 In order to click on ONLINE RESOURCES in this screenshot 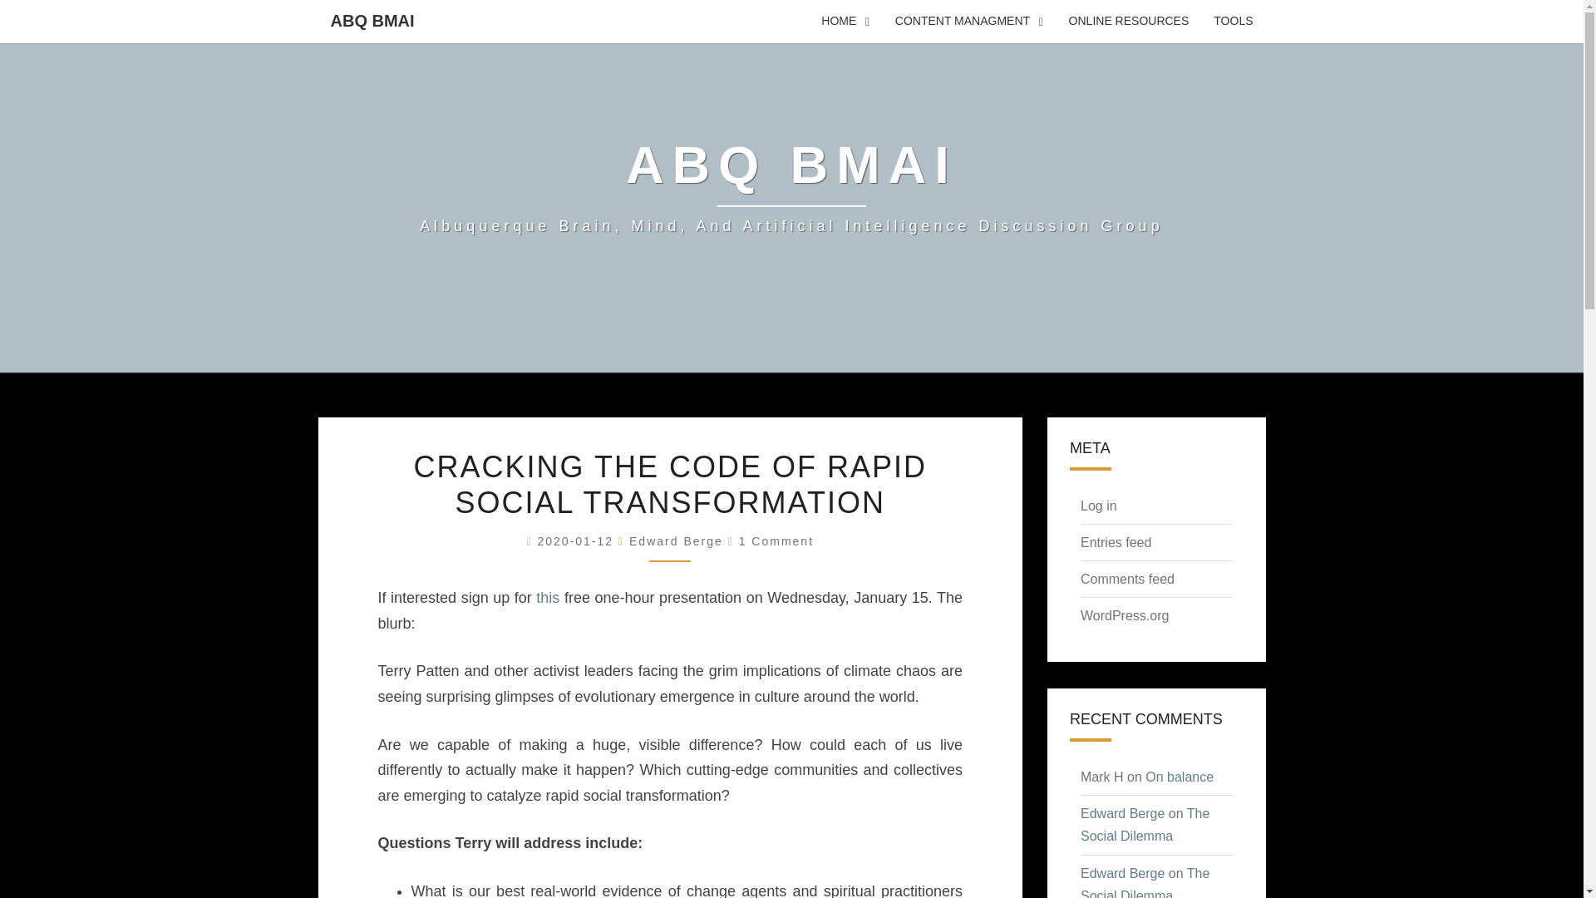, I will do `click(1129, 22)`.